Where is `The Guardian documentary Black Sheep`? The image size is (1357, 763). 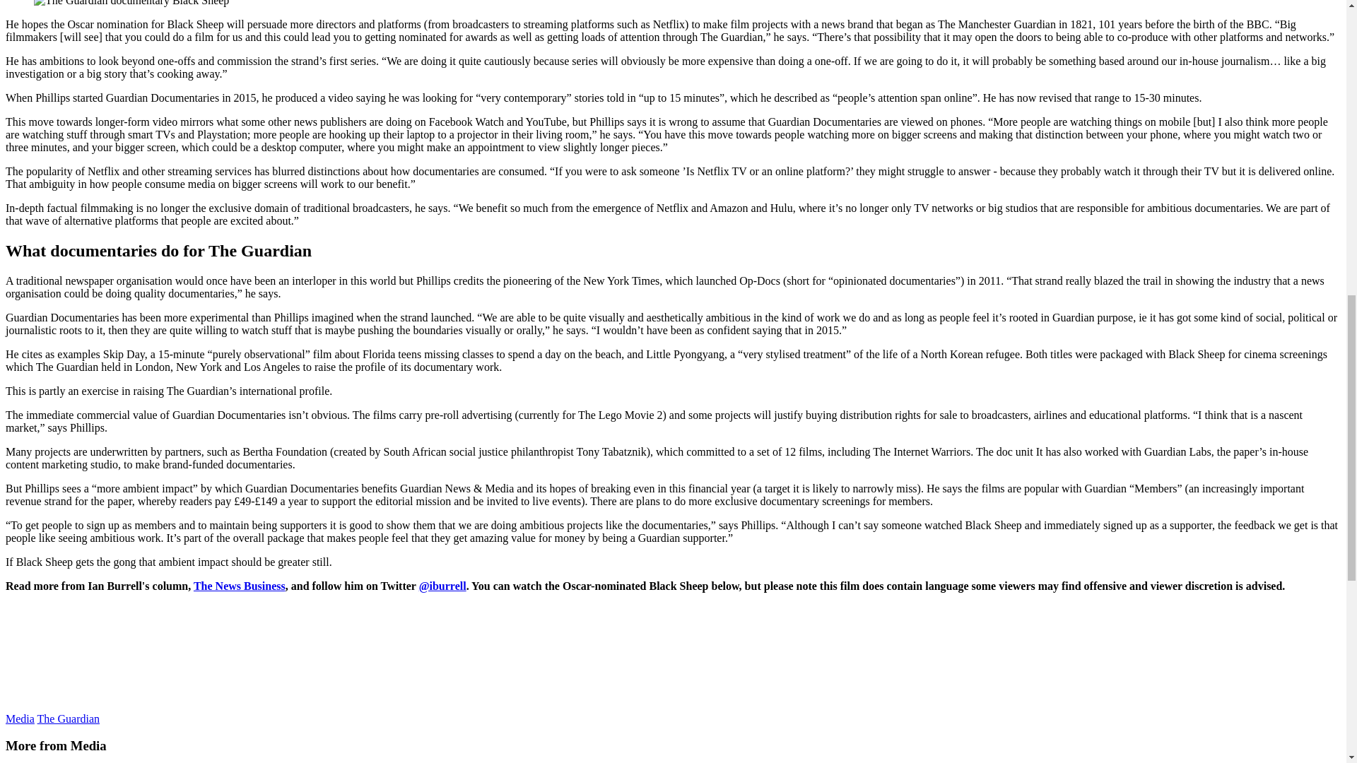
The Guardian documentary Black Sheep is located at coordinates (131, 3).